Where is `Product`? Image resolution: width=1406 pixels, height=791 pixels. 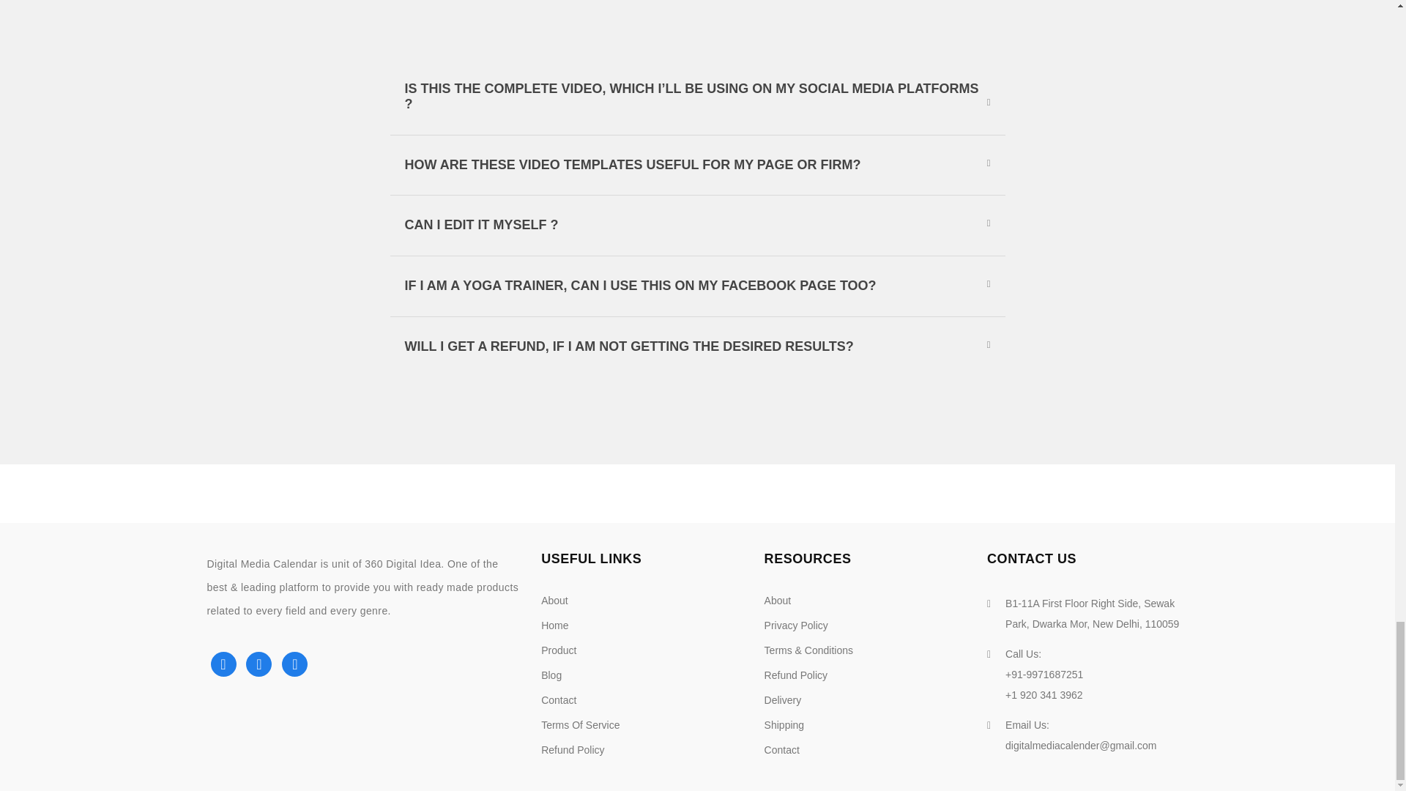 Product is located at coordinates (559, 650).